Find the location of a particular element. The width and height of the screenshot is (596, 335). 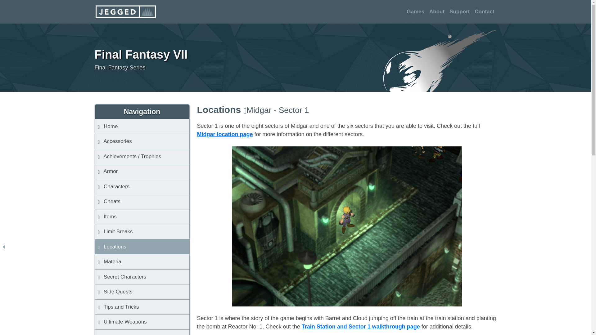

Home is located at coordinates (142, 127).